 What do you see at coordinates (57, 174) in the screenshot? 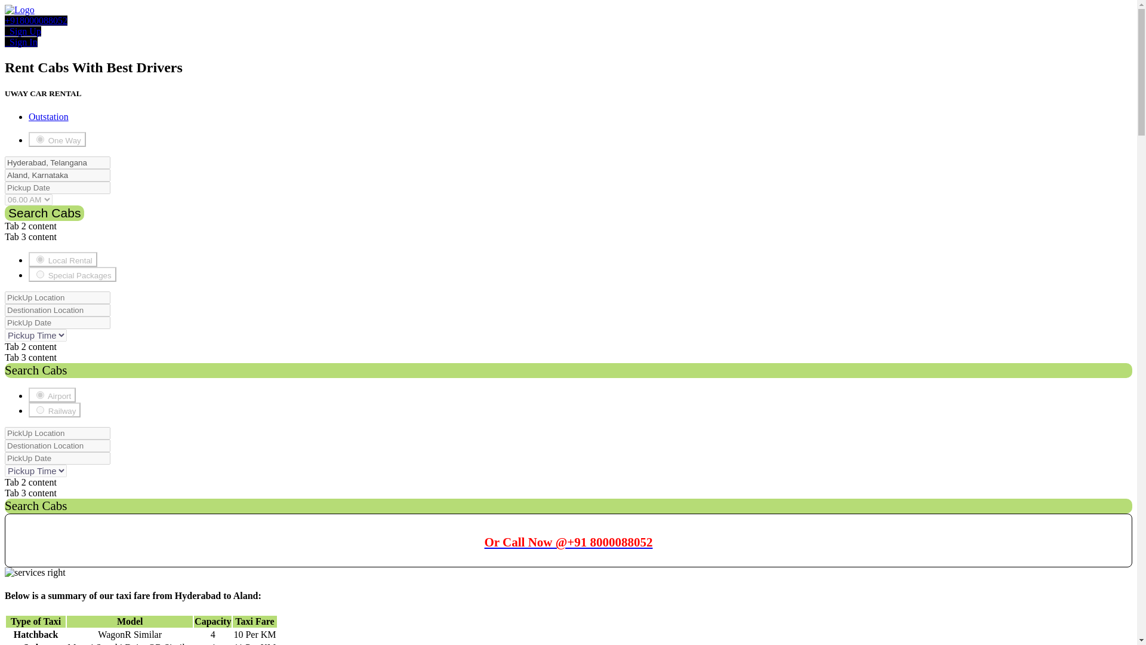
I see `Aland, Karnataka` at bounding box center [57, 174].